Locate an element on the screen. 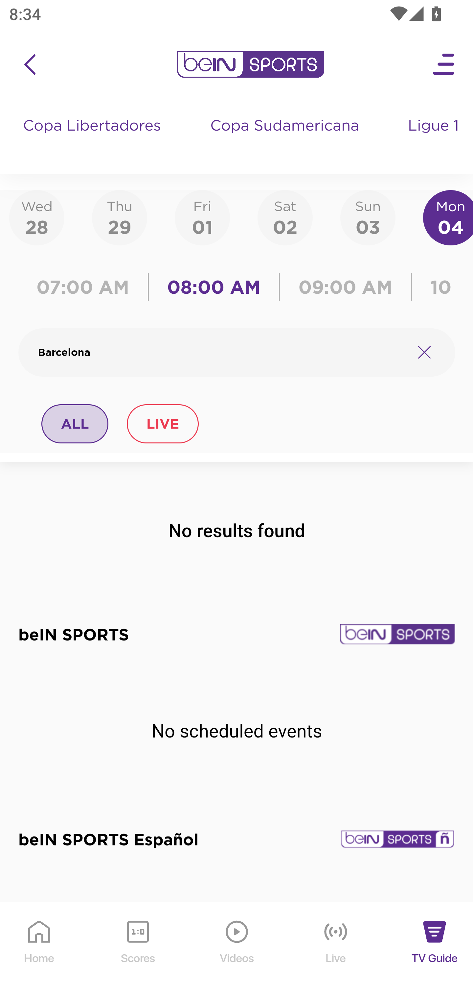  LIVE is located at coordinates (162, 423).